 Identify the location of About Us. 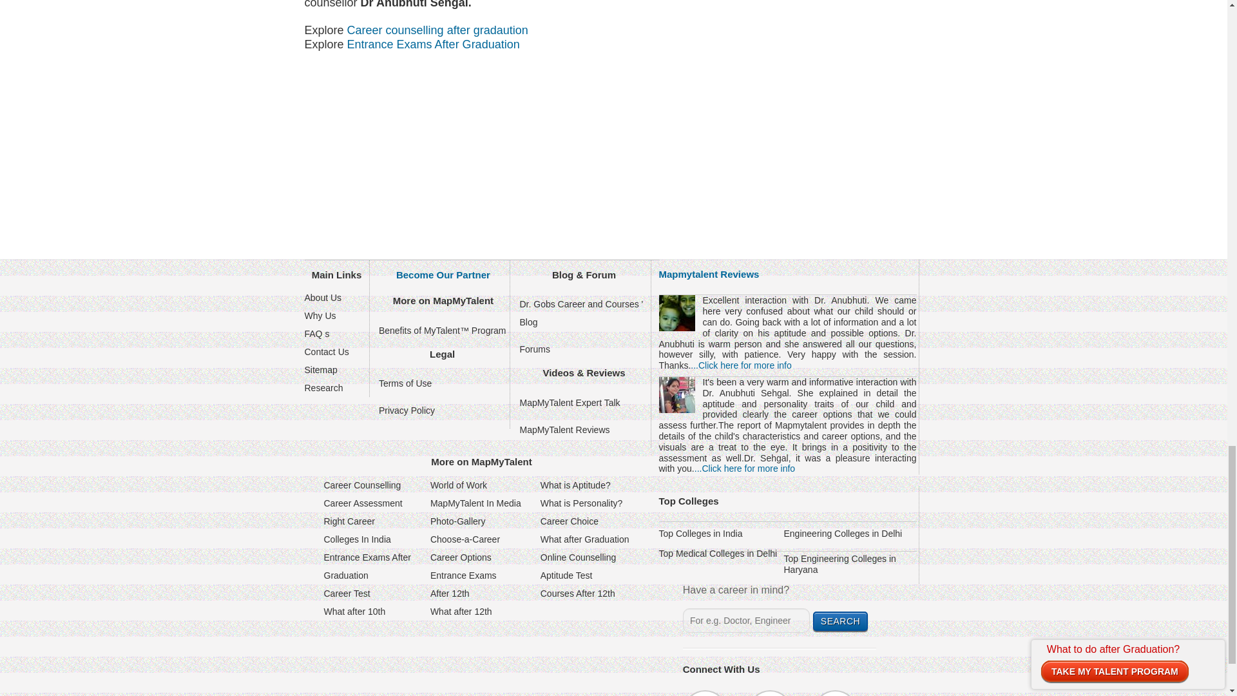
(322, 297).